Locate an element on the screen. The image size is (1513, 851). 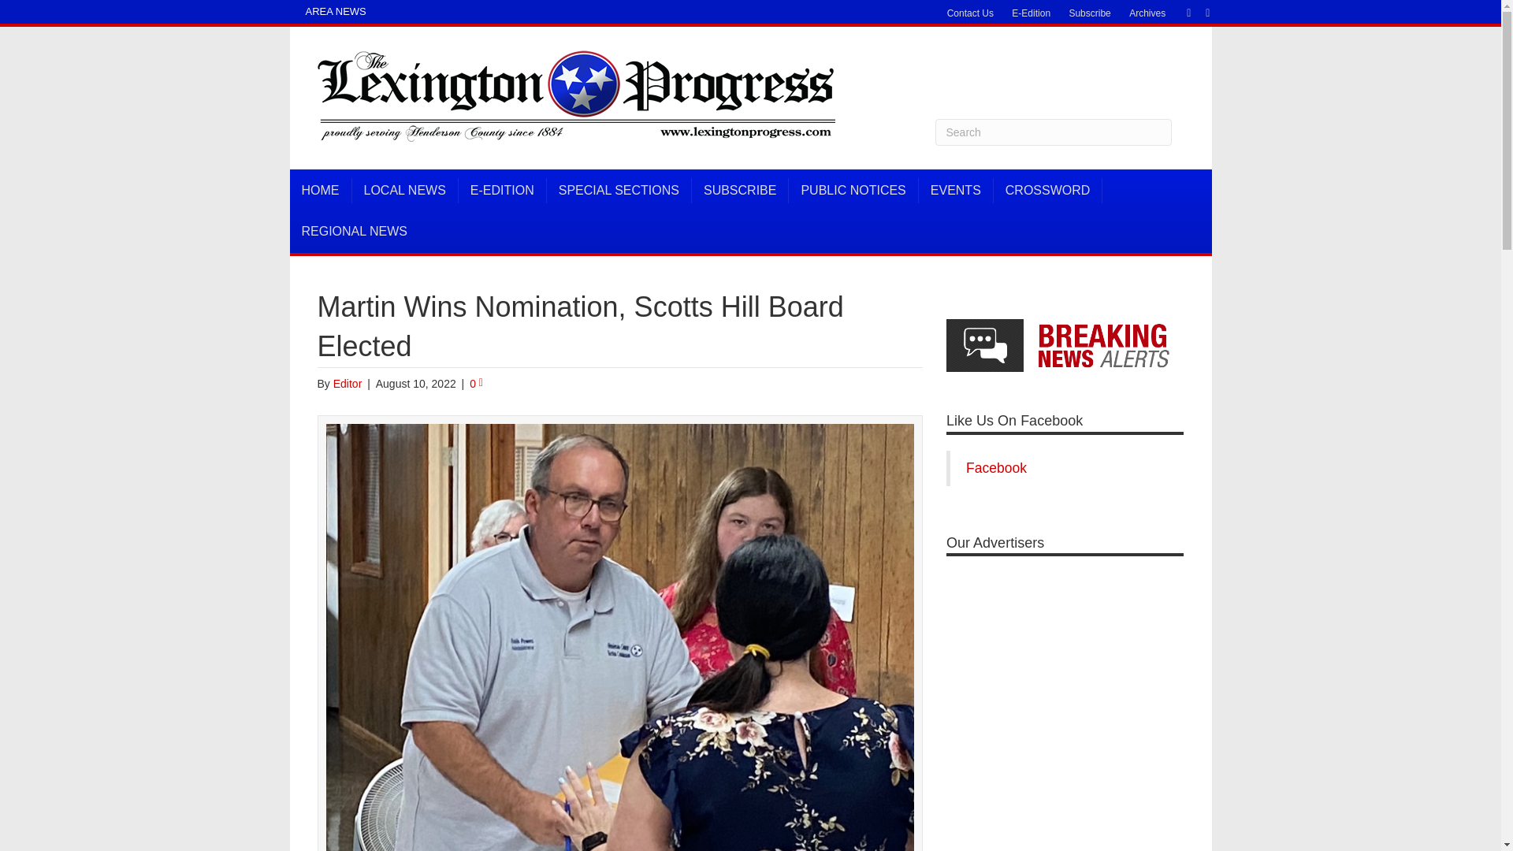
Facebook is located at coordinates (1180, 12).